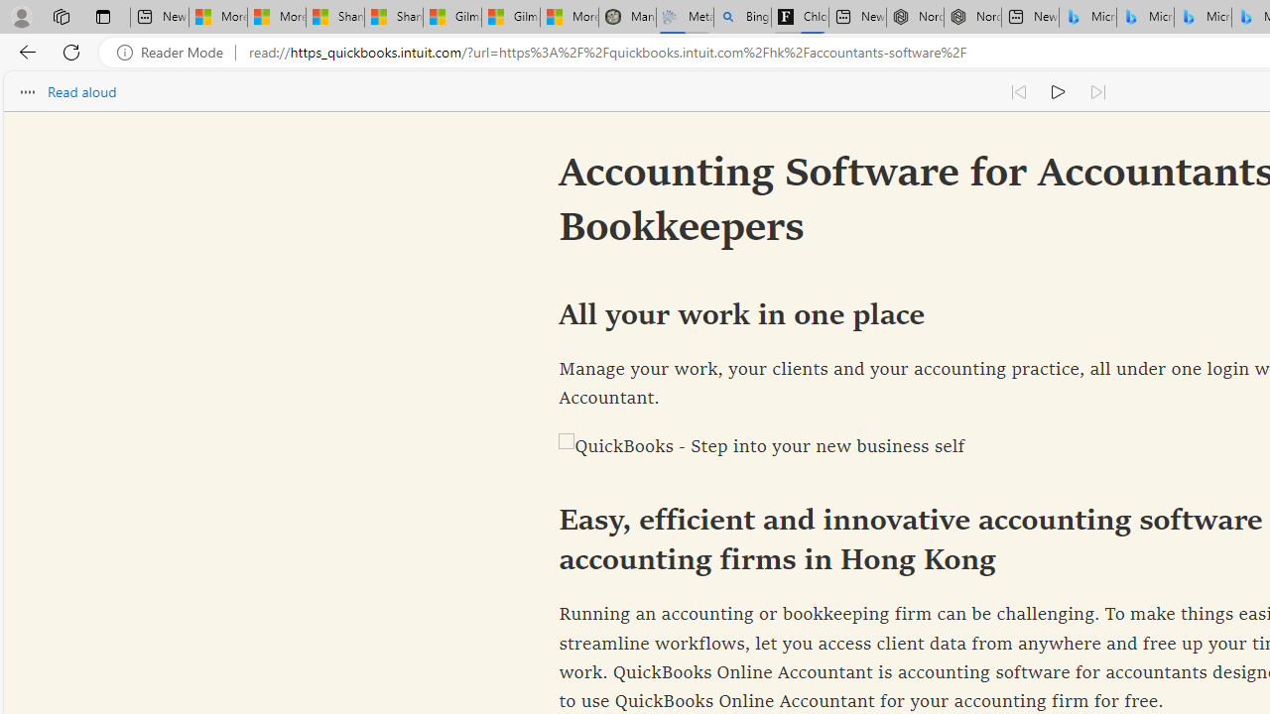 The width and height of the screenshot is (1270, 714). What do you see at coordinates (176, 53) in the screenshot?
I see `Reader Mode` at bounding box center [176, 53].